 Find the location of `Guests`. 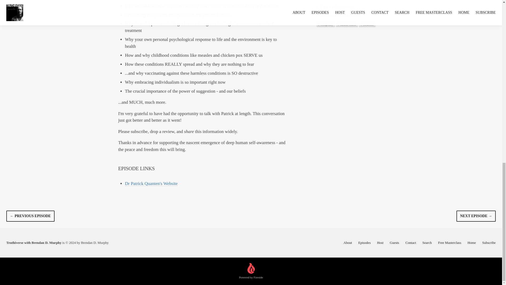

Guests is located at coordinates (394, 242).